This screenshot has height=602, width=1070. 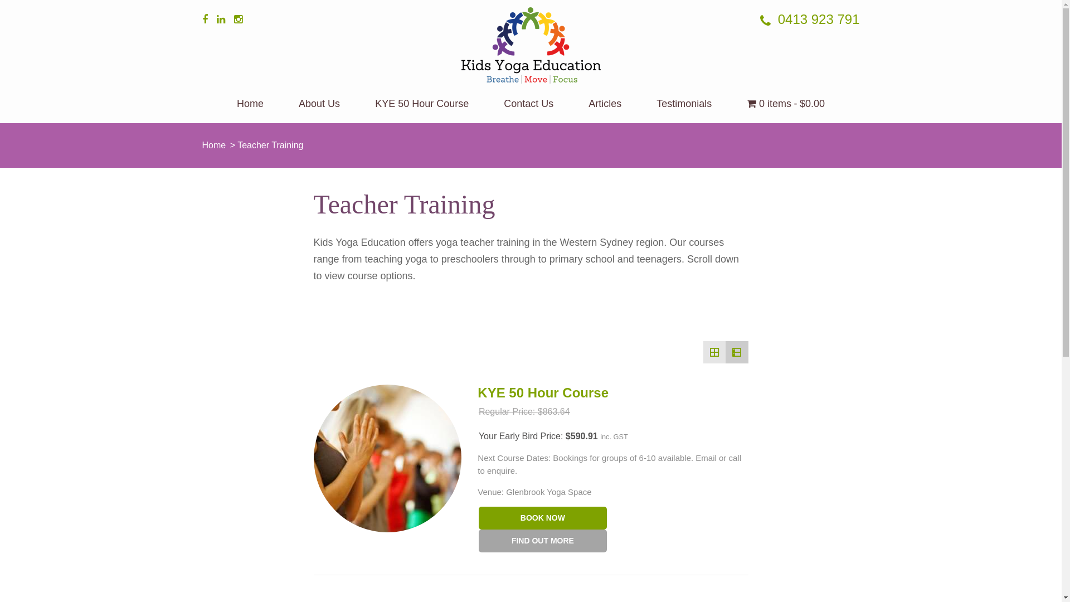 I want to click on 0 items$0.00, so click(x=786, y=110).